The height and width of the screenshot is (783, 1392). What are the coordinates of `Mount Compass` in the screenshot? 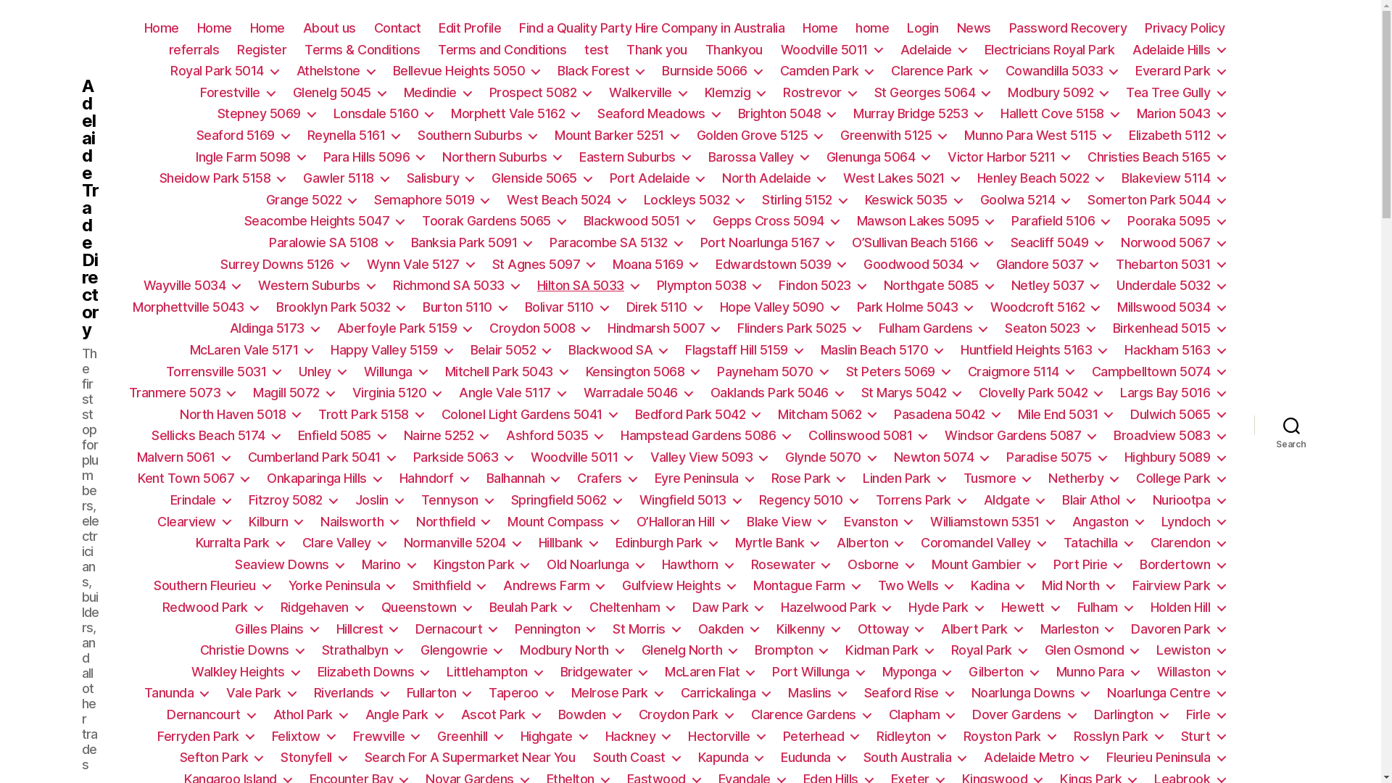 It's located at (563, 522).